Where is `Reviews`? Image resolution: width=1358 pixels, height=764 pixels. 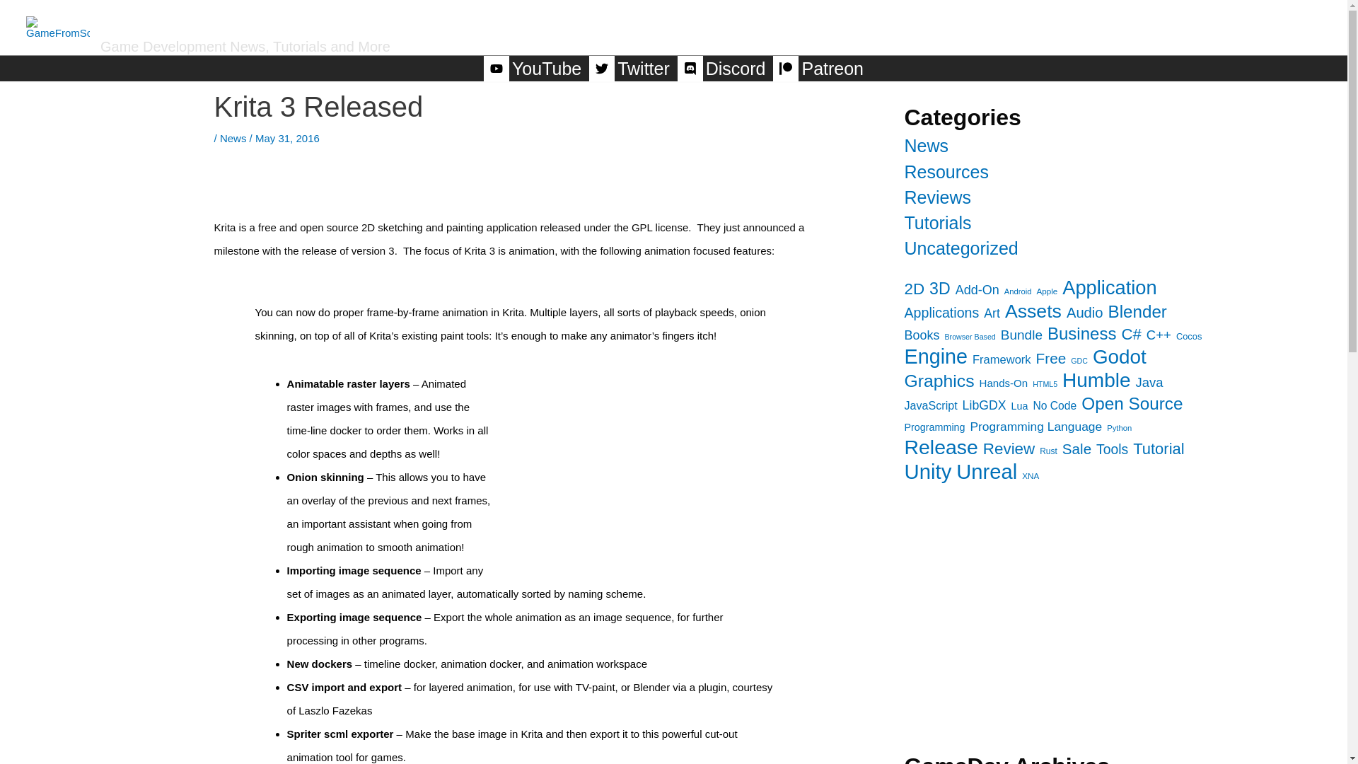
Reviews is located at coordinates (937, 197).